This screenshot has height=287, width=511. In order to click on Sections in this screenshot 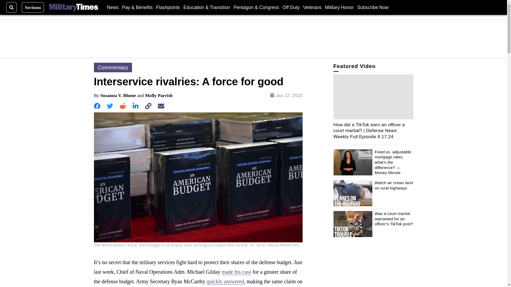, I will do `click(33, 7)`.